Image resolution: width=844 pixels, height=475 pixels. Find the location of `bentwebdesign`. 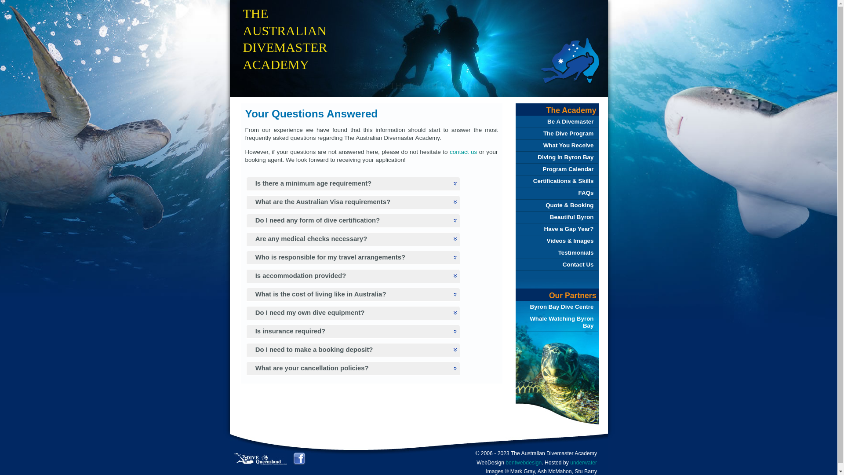

bentwebdesign is located at coordinates (524, 463).